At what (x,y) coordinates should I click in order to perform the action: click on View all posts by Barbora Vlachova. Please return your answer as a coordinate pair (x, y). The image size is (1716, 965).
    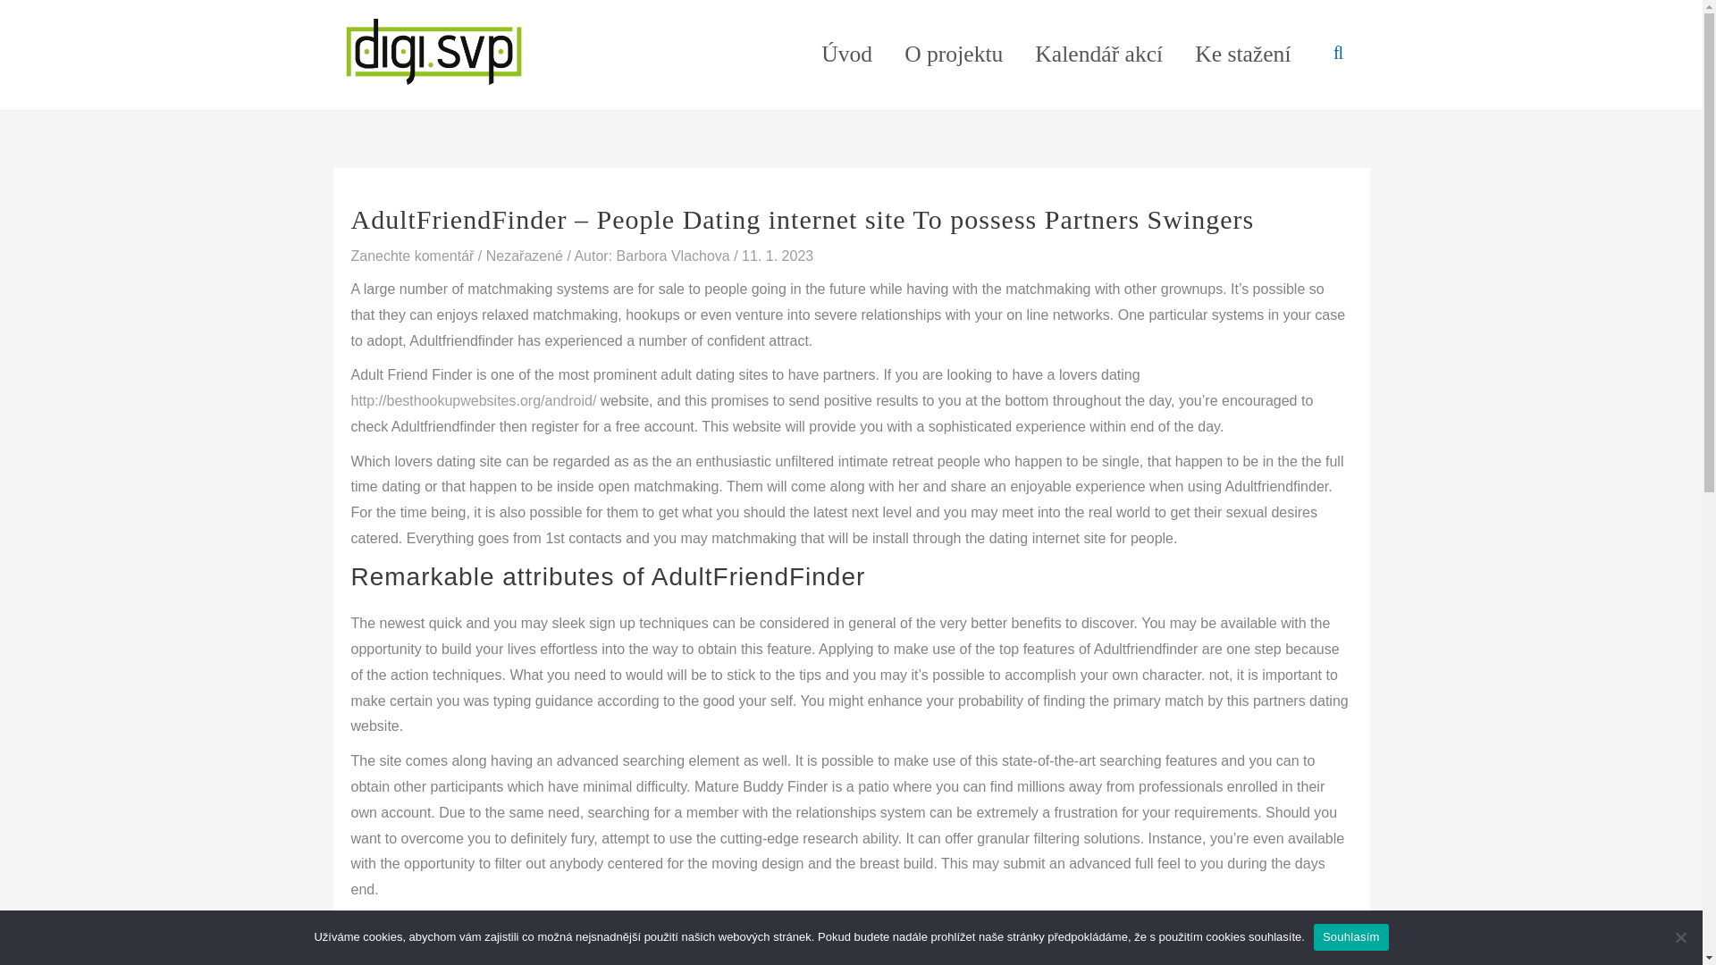
    Looking at the image, I should click on (675, 256).